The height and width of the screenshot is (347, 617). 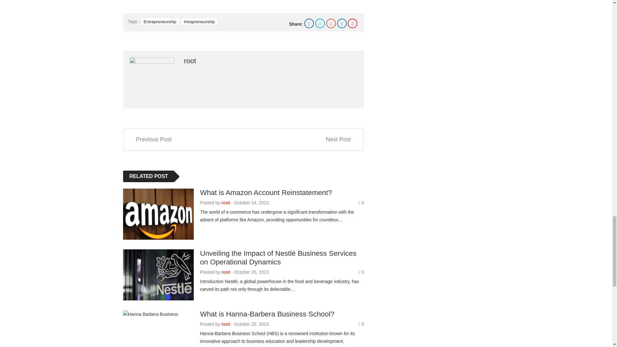 I want to click on Google Plus, so click(x=331, y=23).